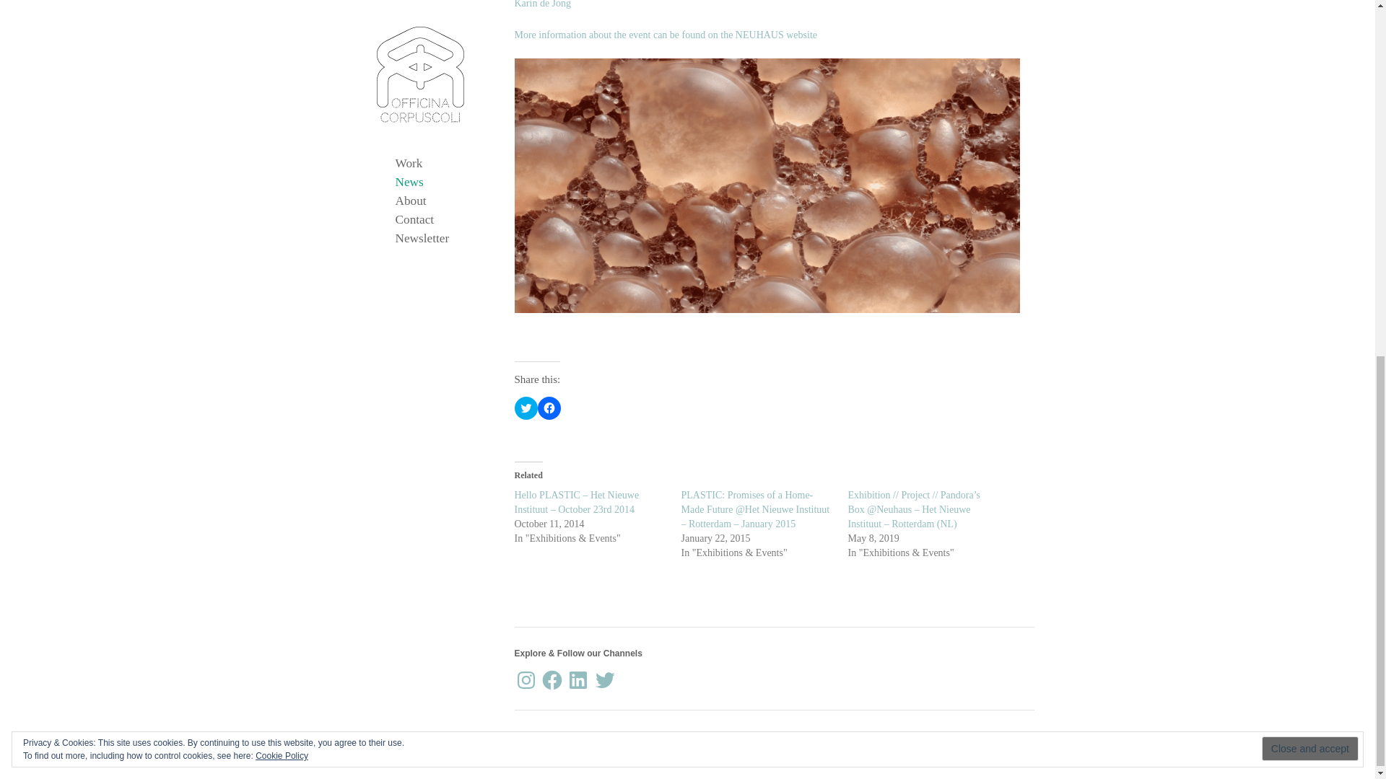 Image resolution: width=1386 pixels, height=779 pixels. I want to click on Officina Corpuscoli, so click(585, 739).